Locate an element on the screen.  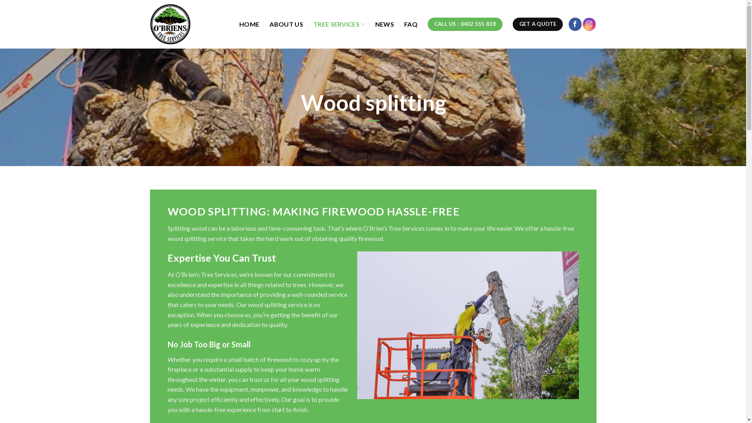
HOME is located at coordinates (249, 24).